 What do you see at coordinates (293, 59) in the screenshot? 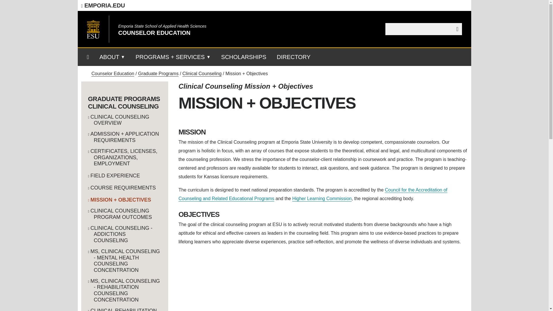
I see `DIRECTORY` at bounding box center [293, 59].